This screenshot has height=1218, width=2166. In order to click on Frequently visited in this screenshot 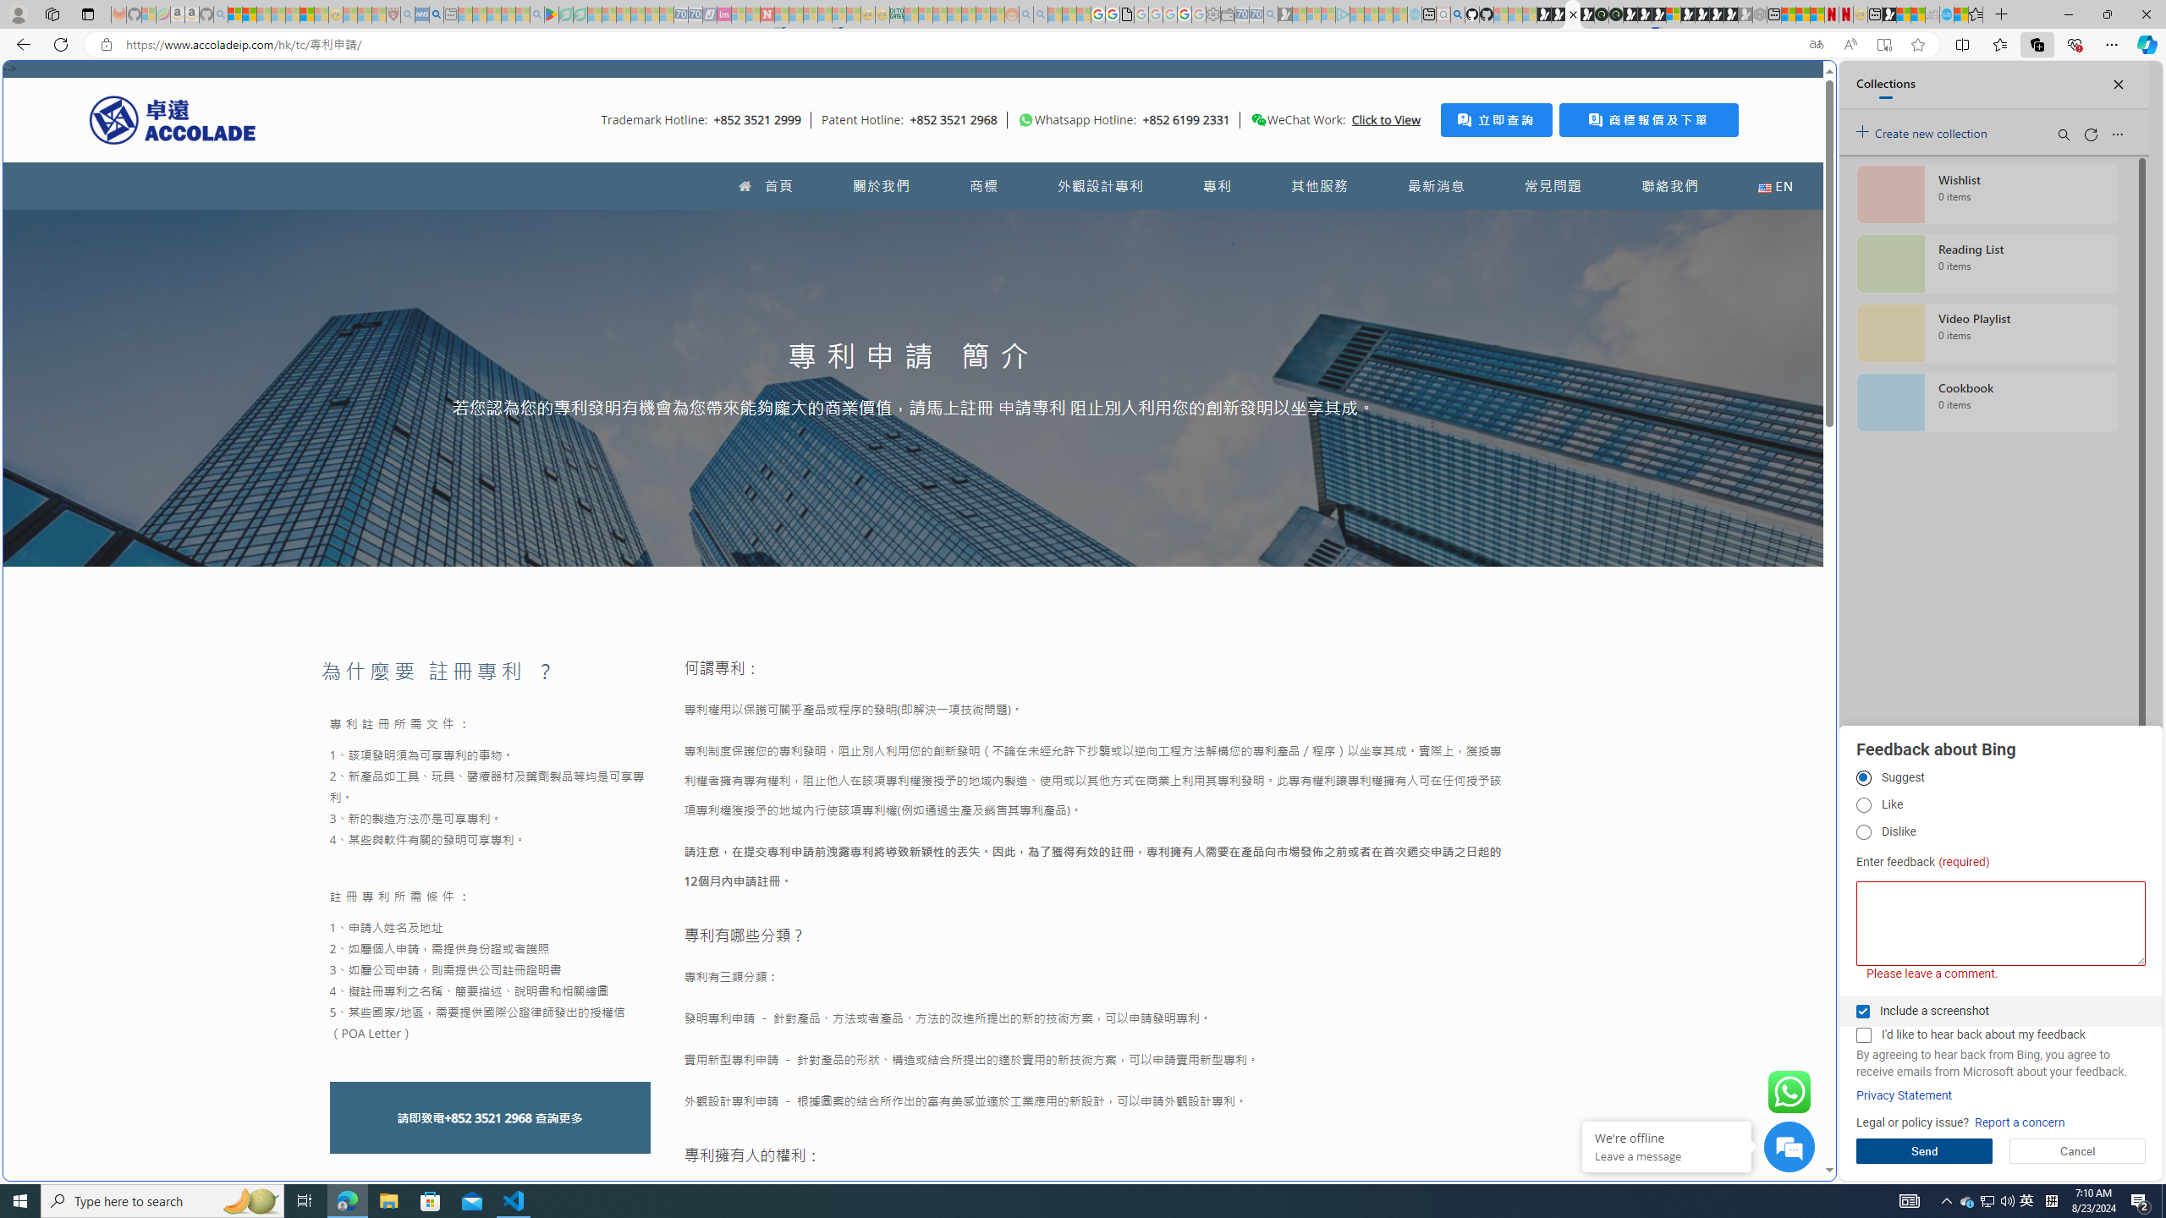, I will do `click(1437, 225)`.